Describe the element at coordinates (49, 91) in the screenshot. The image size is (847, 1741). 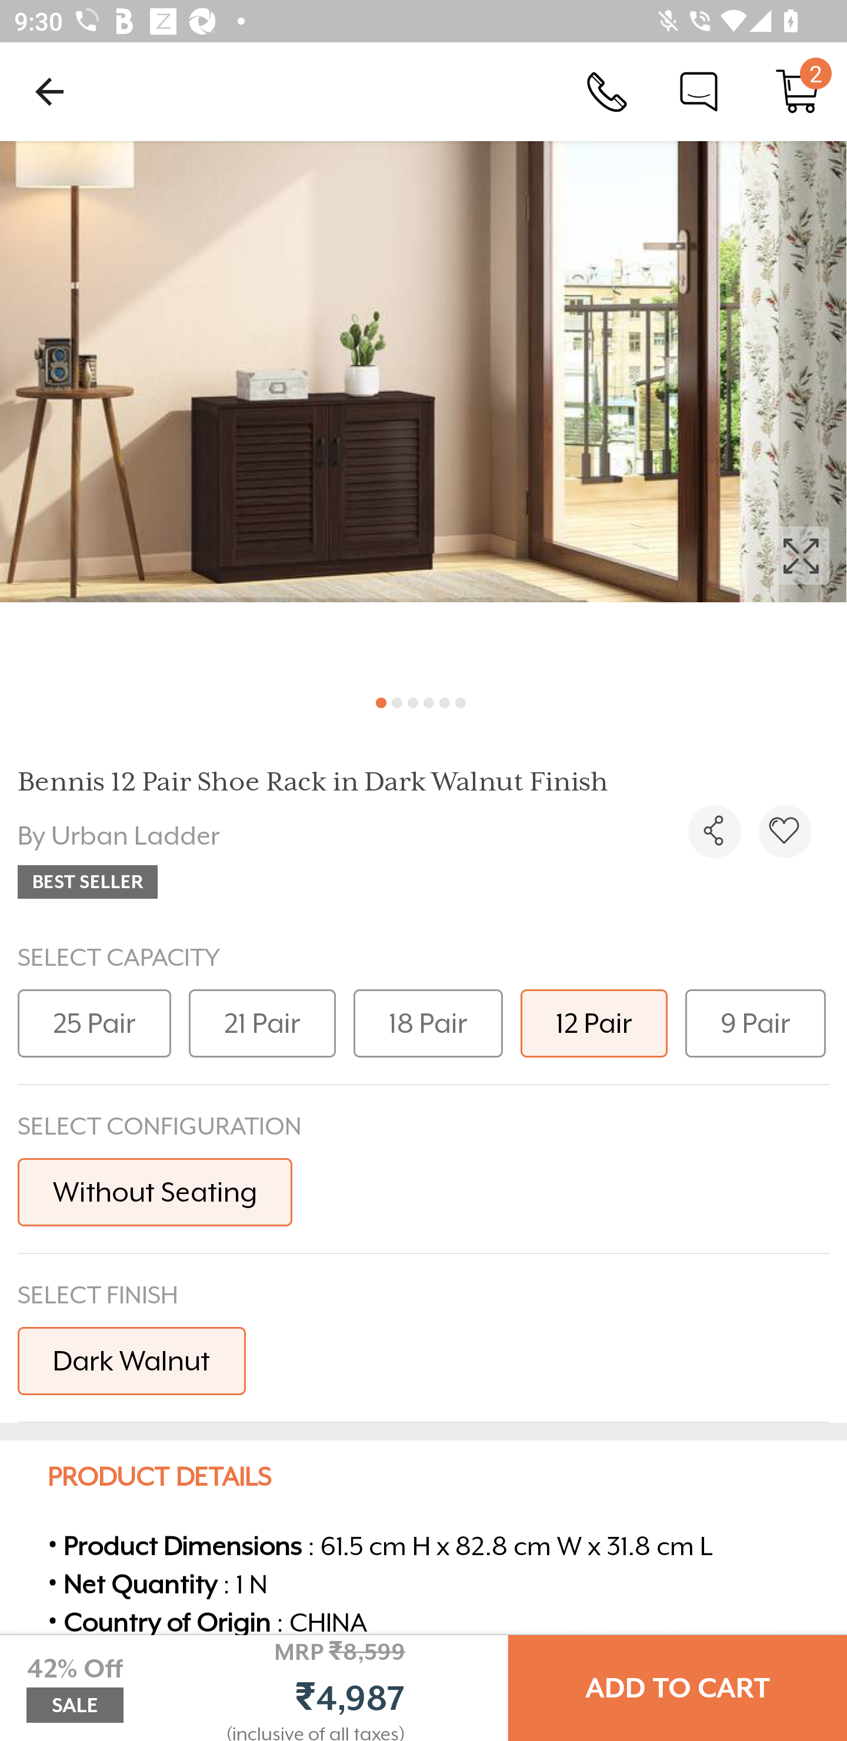
I see `Navigate up` at that location.